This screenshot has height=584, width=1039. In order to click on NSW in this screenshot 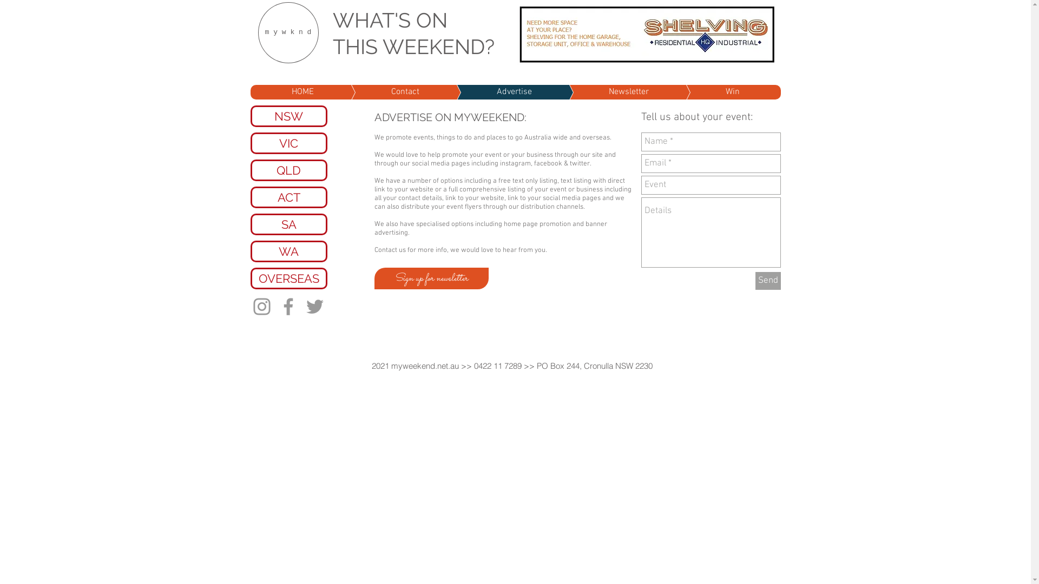, I will do `click(288, 116)`.